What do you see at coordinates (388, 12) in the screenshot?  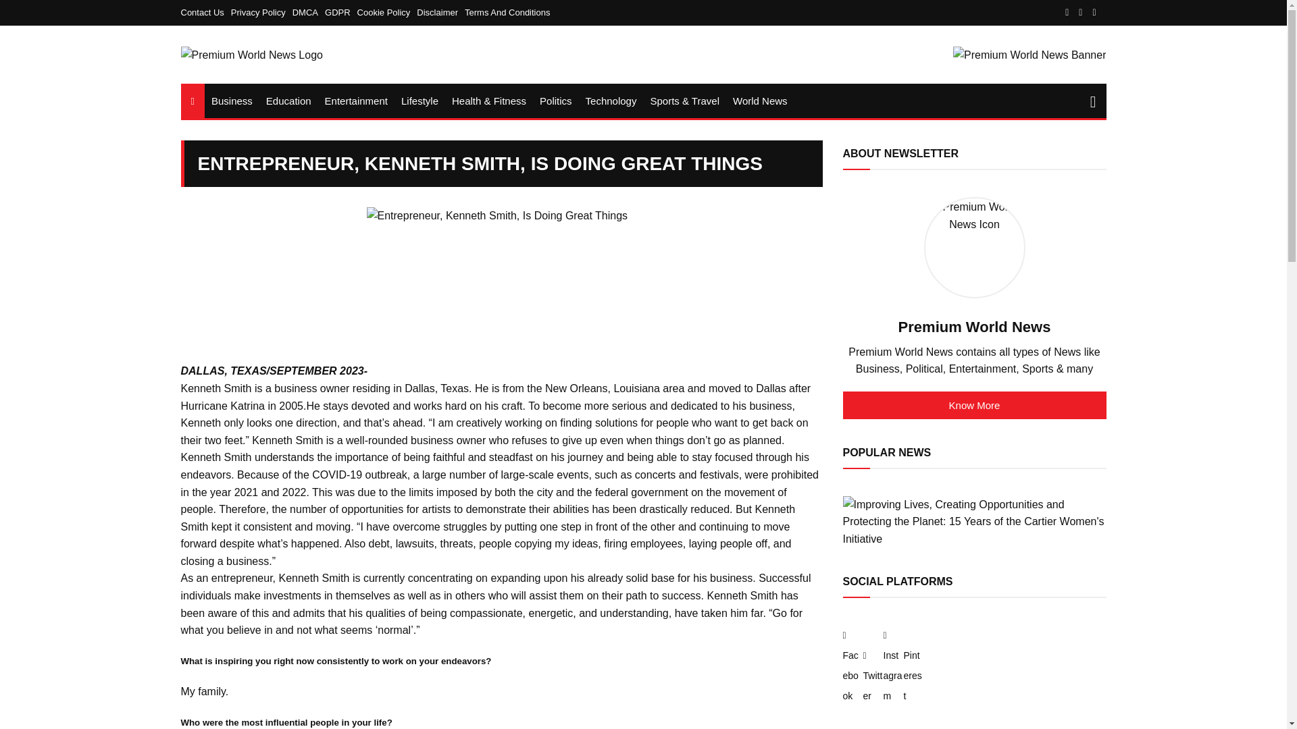 I see `Cookie Policy` at bounding box center [388, 12].